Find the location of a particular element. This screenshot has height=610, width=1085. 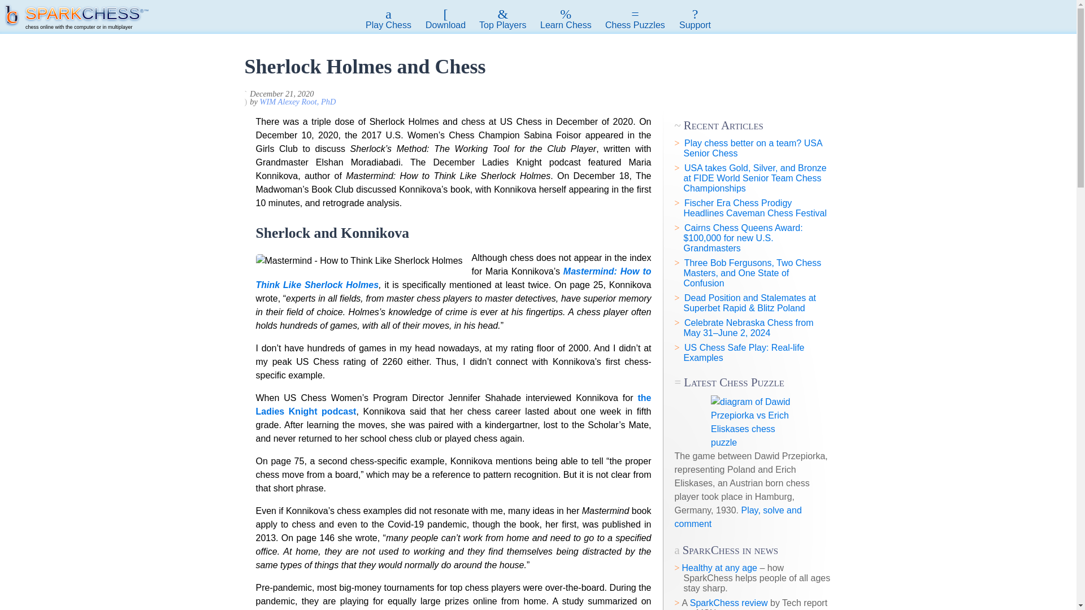

Fischer Era Chess Prodigy Headlines Caveman Chess Festival is located at coordinates (755, 208).